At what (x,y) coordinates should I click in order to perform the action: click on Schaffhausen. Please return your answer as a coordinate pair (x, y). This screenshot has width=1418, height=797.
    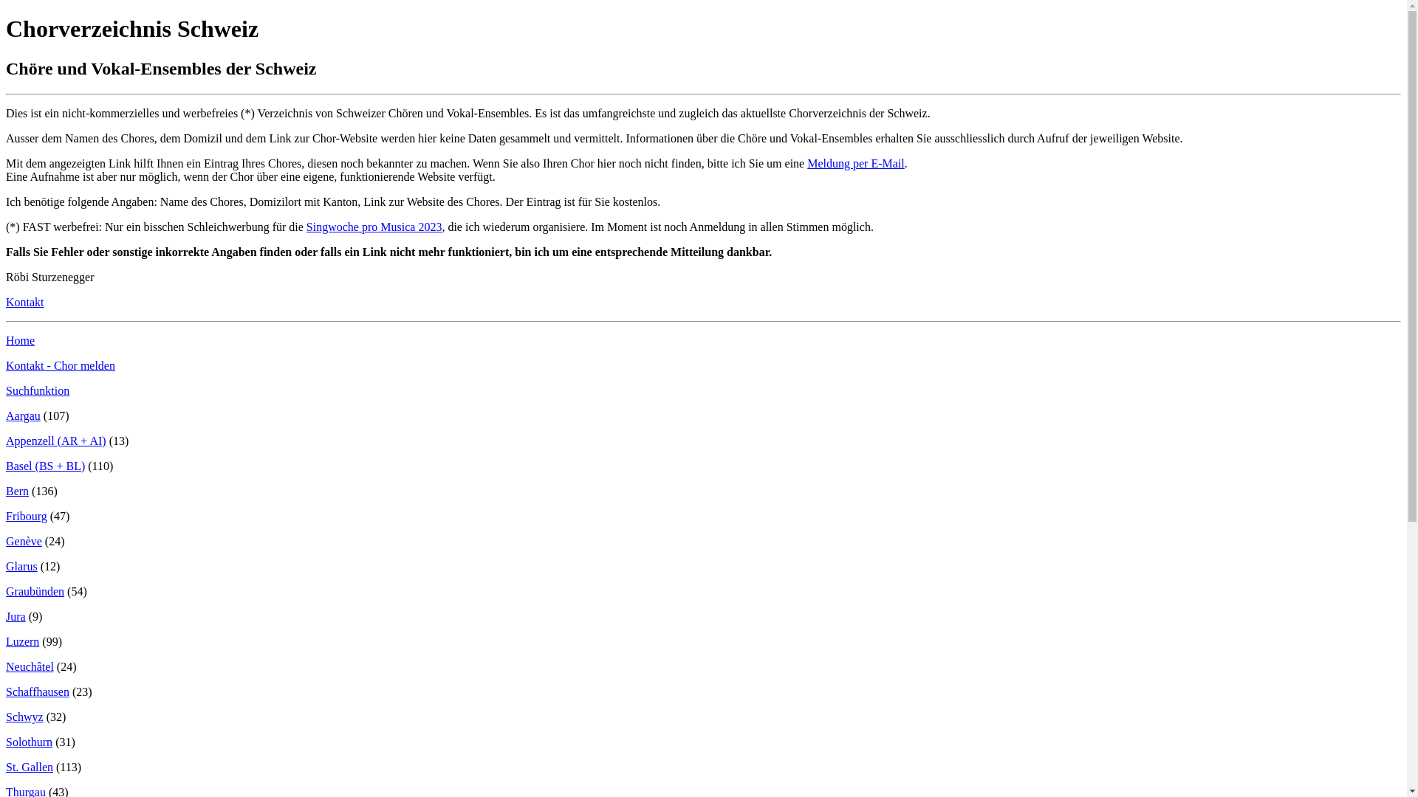
    Looking at the image, I should click on (38, 692).